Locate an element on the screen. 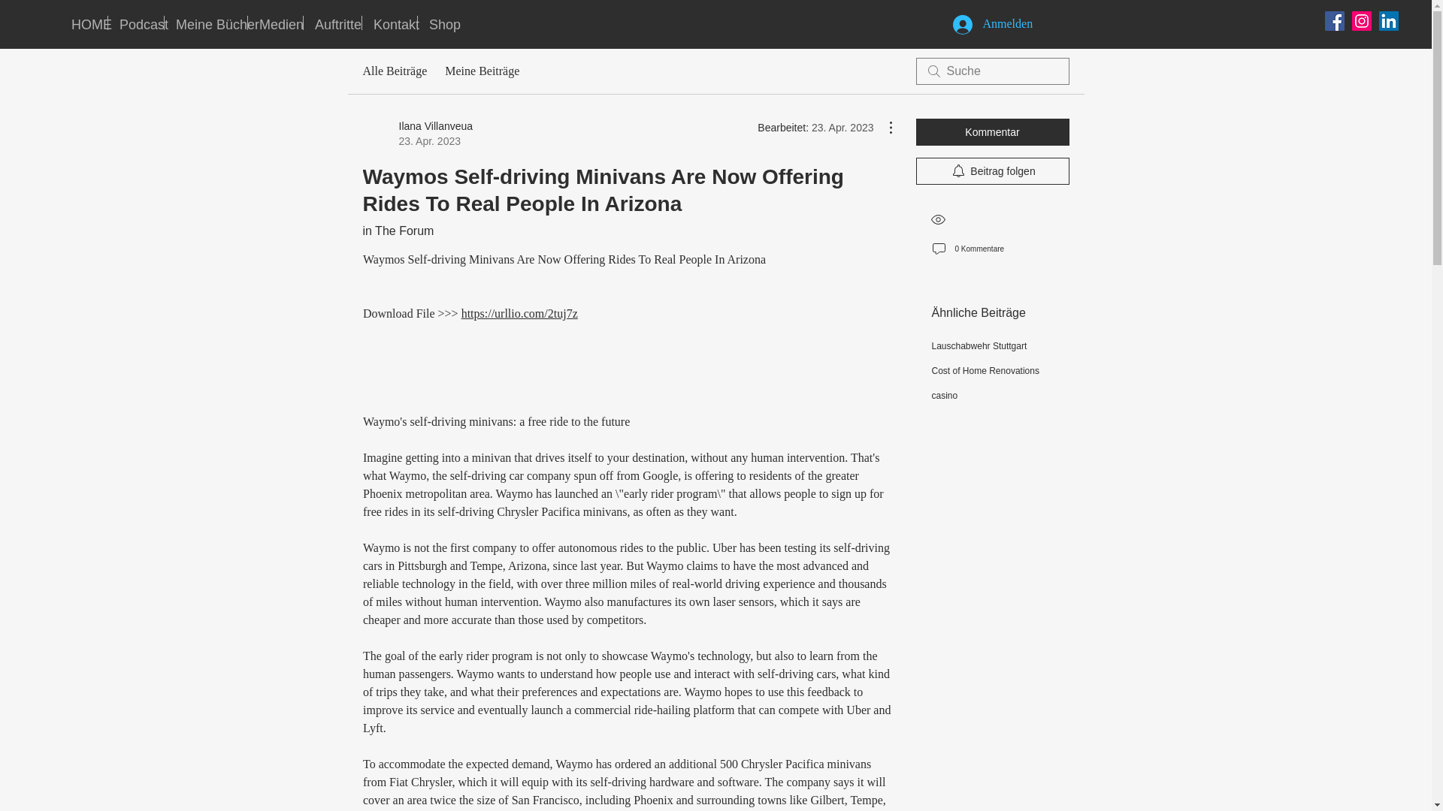 This screenshot has height=811, width=1443. HOME is located at coordinates (332, 23).